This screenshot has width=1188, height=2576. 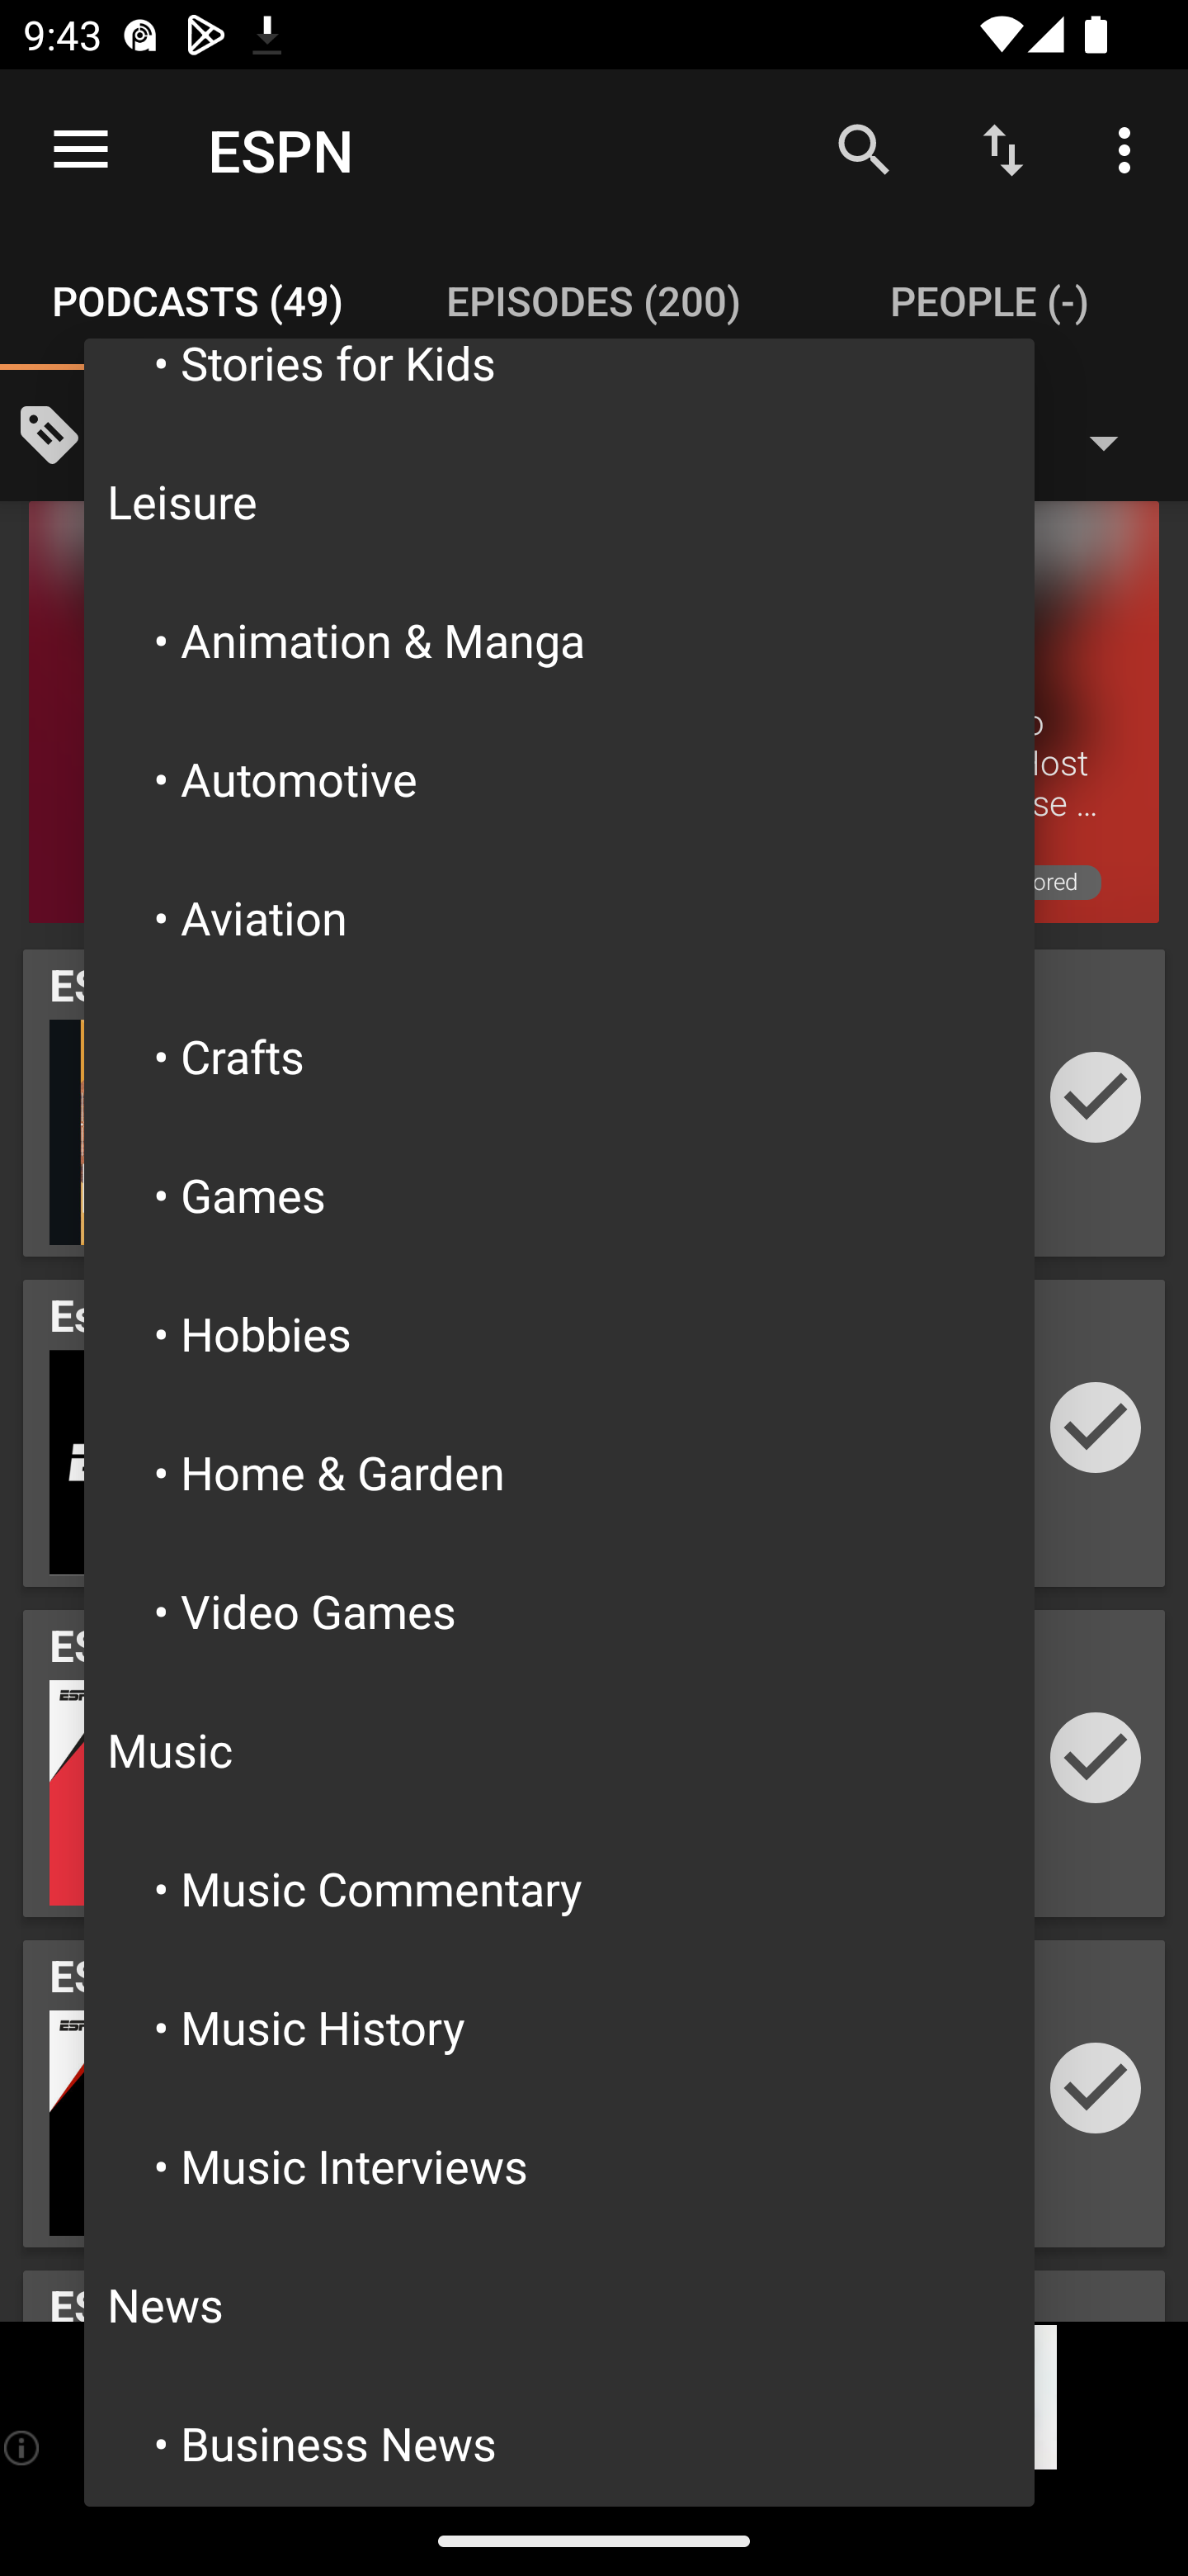 I want to click on News, so click(x=559, y=2304).